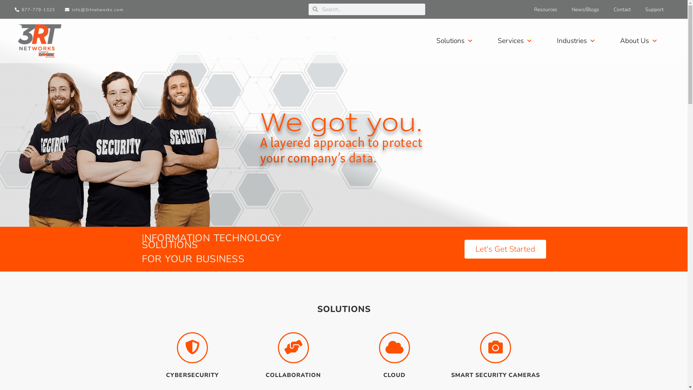  What do you see at coordinates (585, 10) in the screenshot?
I see `News/Blogs` at bounding box center [585, 10].